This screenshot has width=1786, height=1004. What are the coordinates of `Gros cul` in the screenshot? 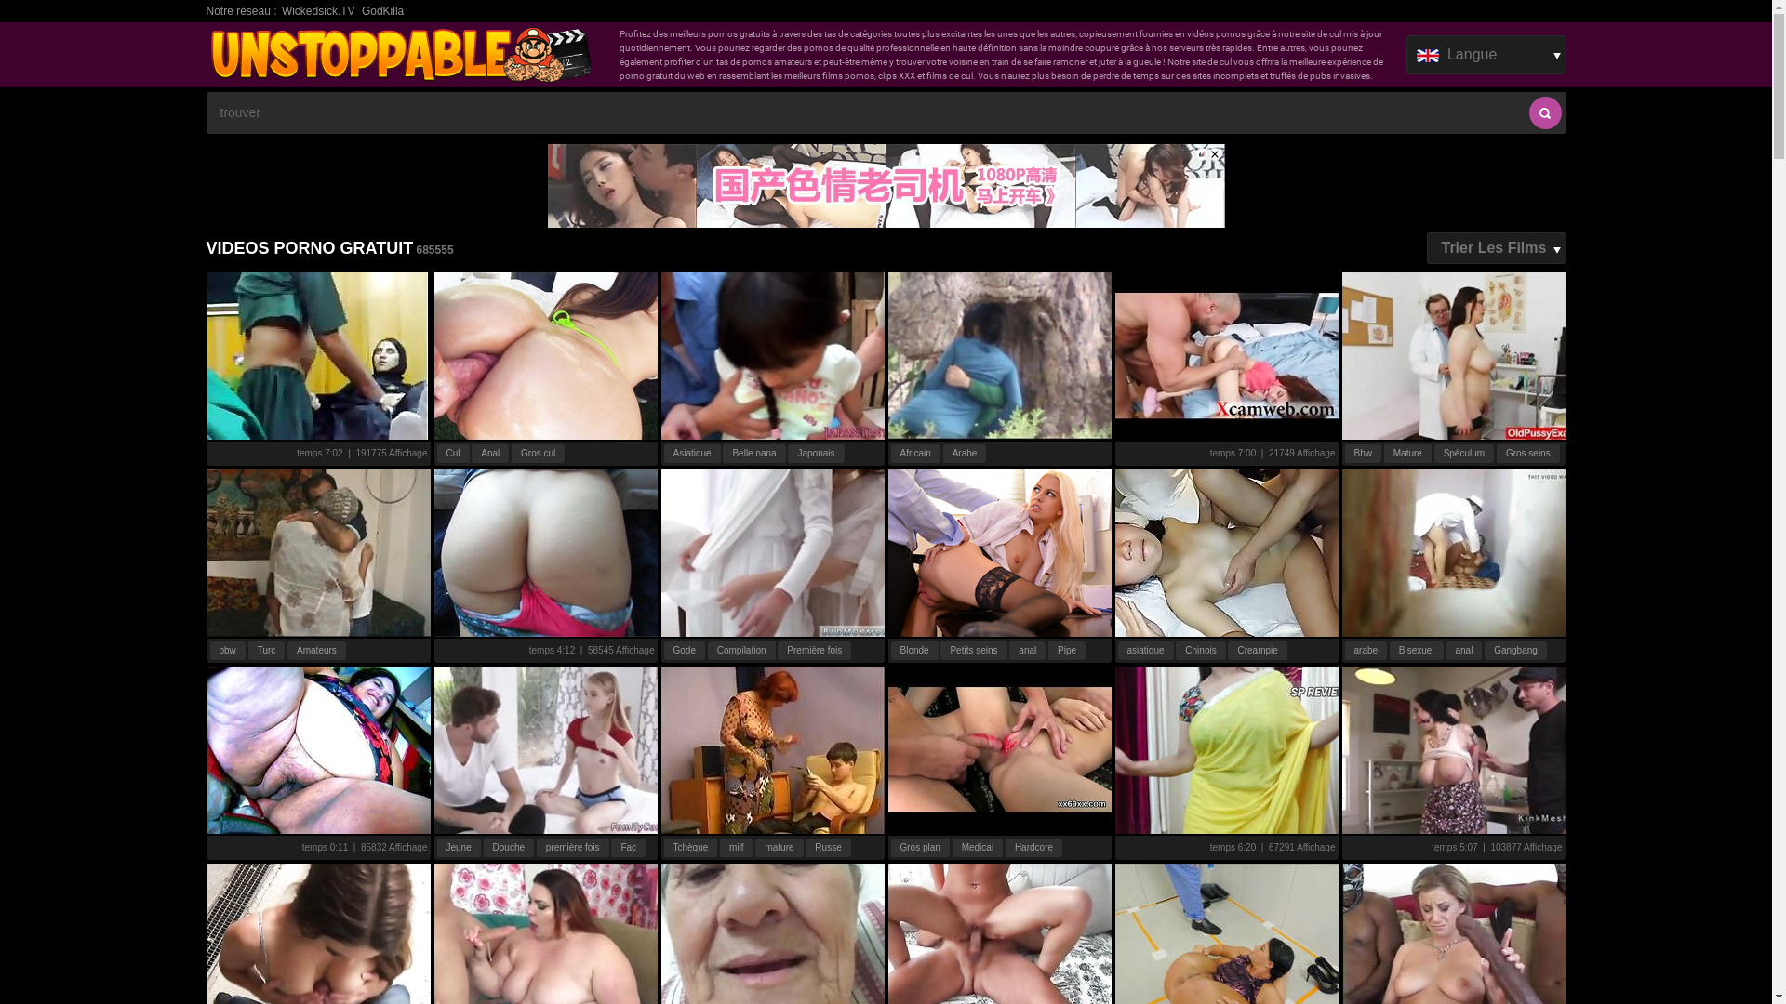 It's located at (538, 454).